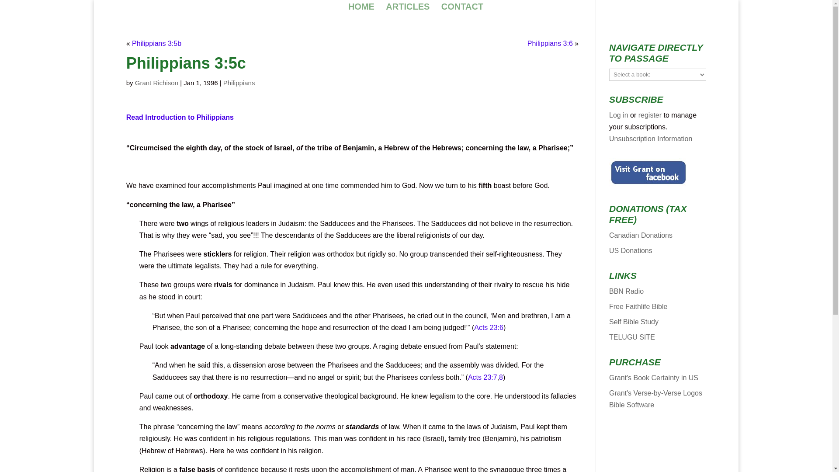 The height and width of the screenshot is (472, 839). What do you see at coordinates (655, 399) in the screenshot?
I see `Grant's Verse-by-Verse Logos Bible Software` at bounding box center [655, 399].